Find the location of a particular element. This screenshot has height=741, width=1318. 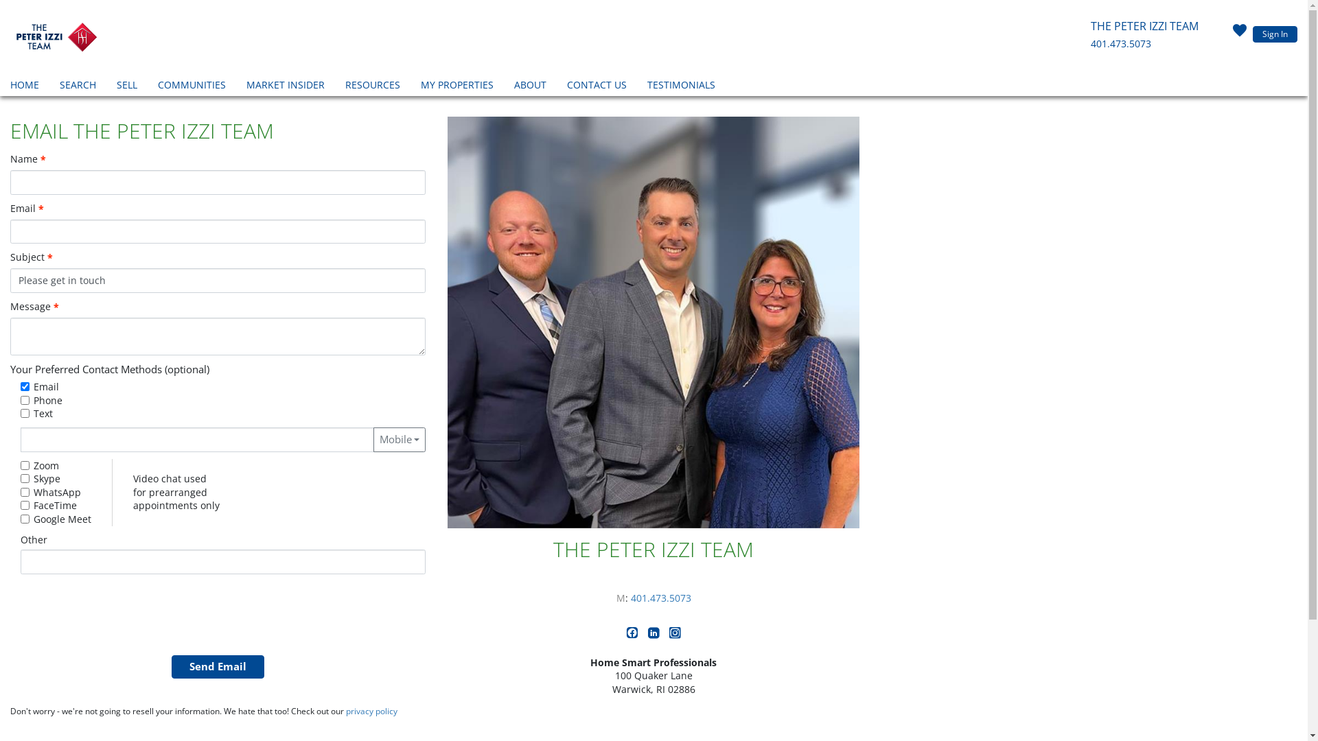

TESTIMONIALS is located at coordinates (681, 86).